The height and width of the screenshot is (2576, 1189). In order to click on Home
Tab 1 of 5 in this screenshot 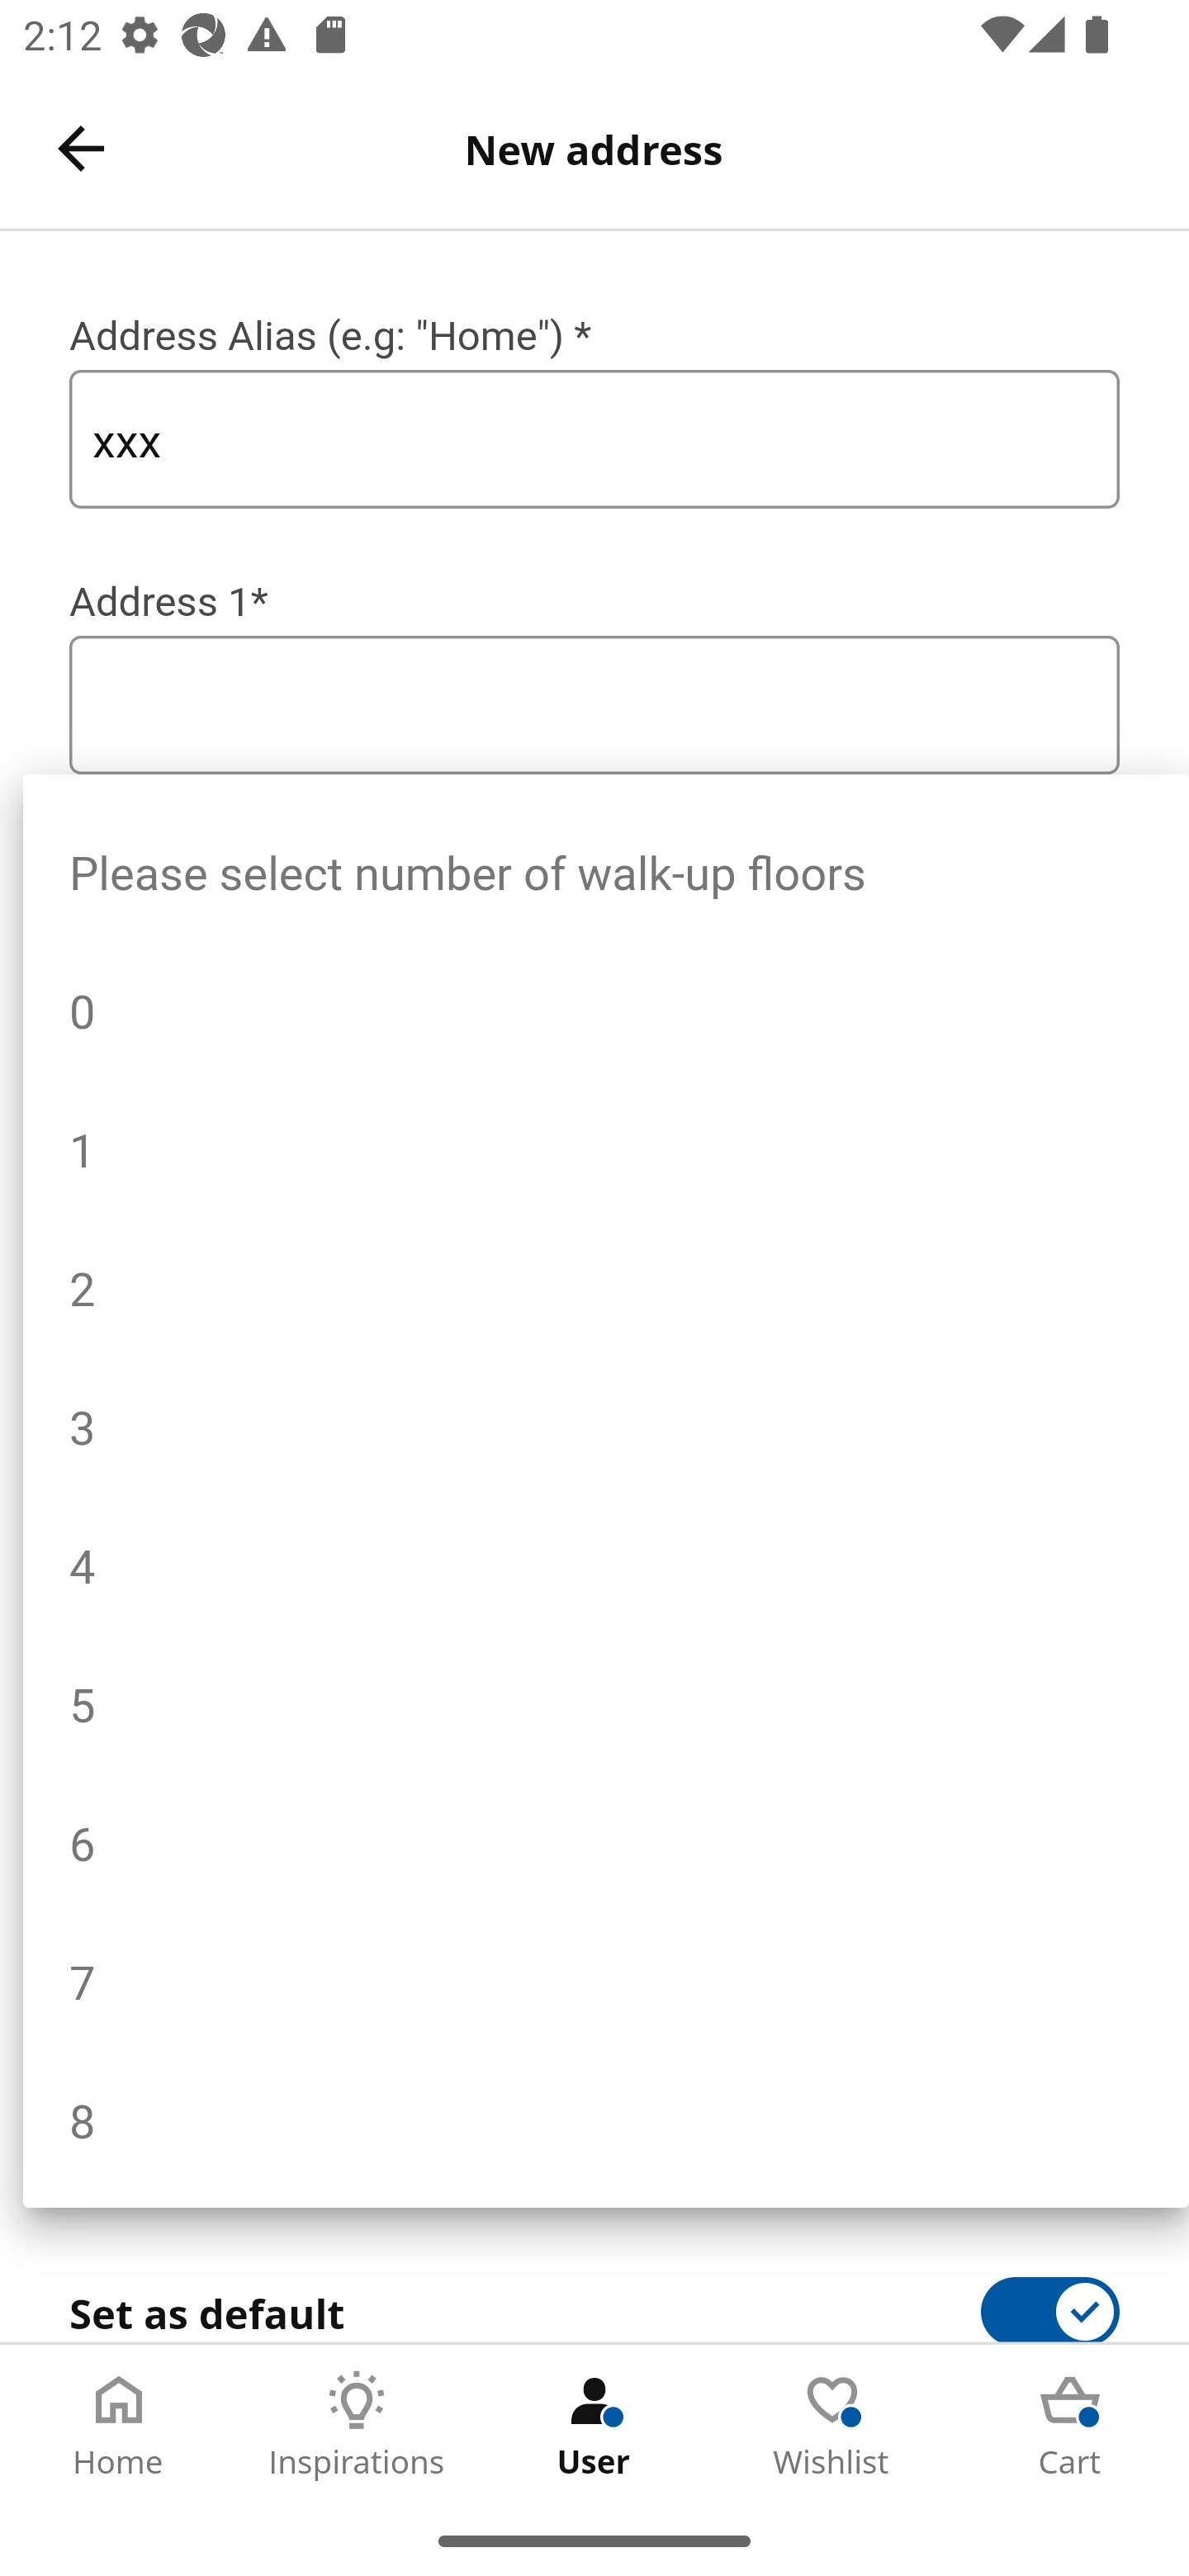, I will do `click(119, 2425)`.